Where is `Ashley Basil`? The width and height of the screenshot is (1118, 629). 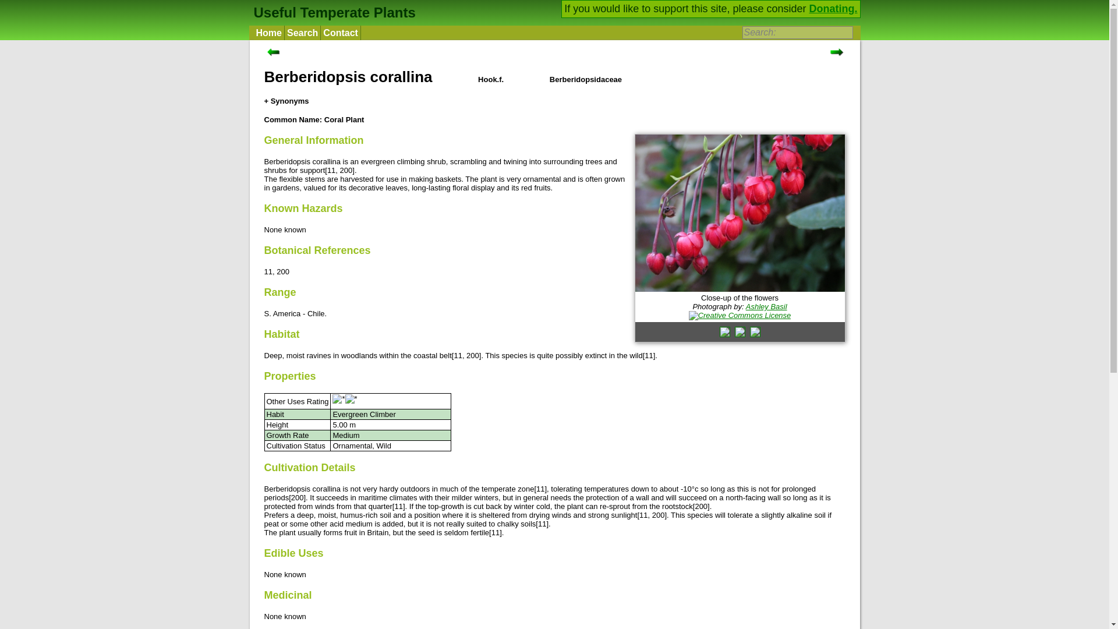 Ashley Basil is located at coordinates (766, 306).